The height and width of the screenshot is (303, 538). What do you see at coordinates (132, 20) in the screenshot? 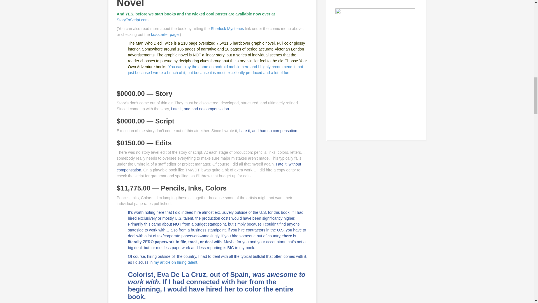
I see `StoryToScript.com` at bounding box center [132, 20].